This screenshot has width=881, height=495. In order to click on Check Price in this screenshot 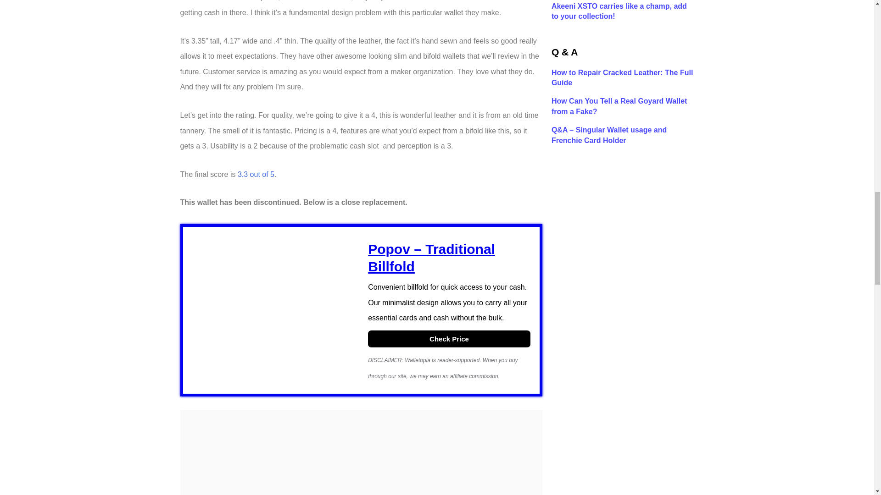, I will do `click(449, 339)`.